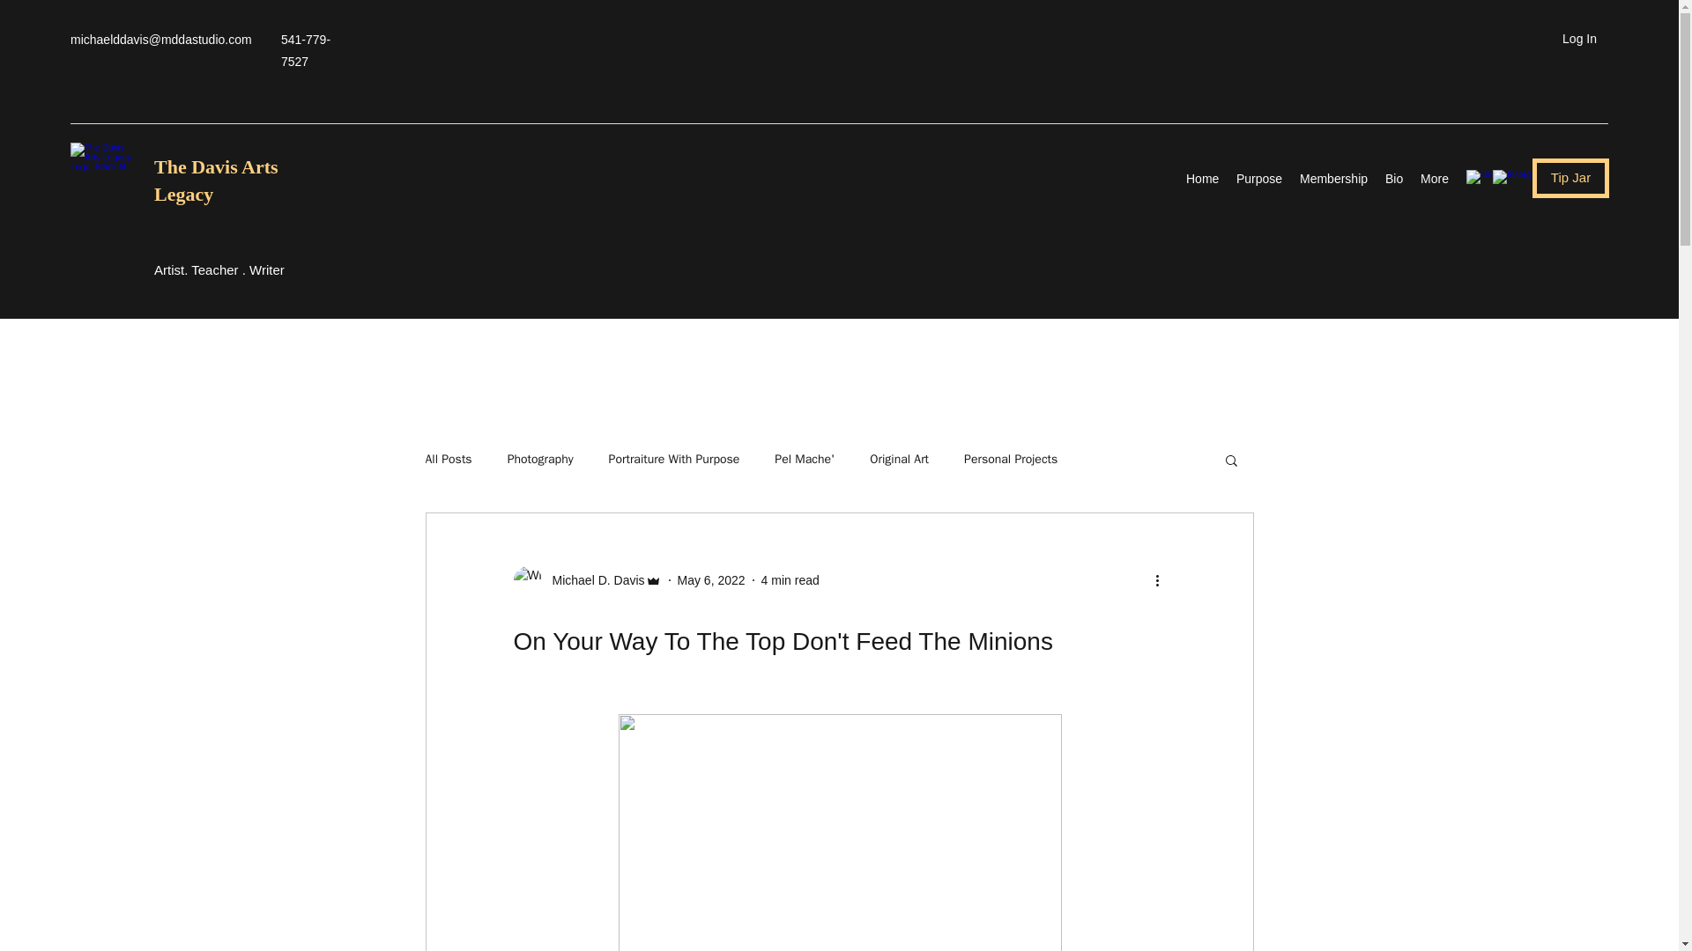  What do you see at coordinates (790, 579) in the screenshot?
I see `4 min read` at bounding box center [790, 579].